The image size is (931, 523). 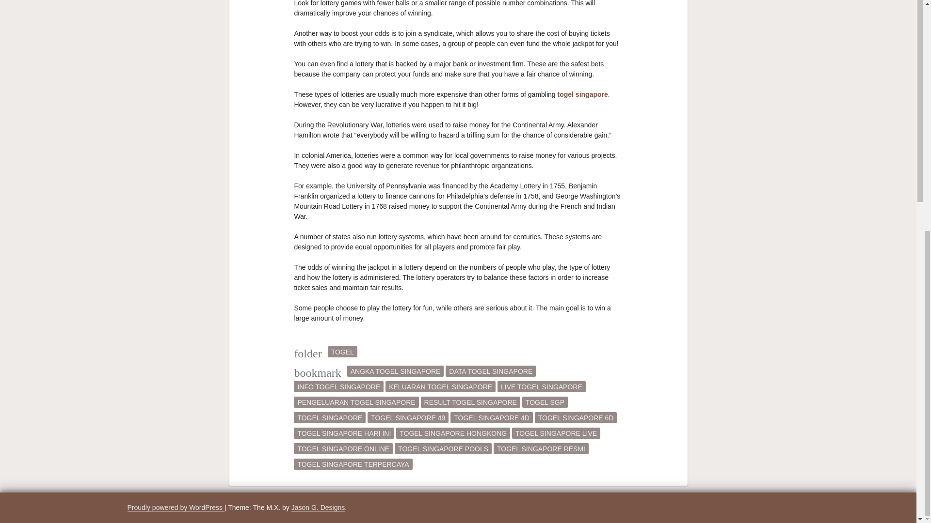 What do you see at coordinates (443, 448) in the screenshot?
I see `TOGEL SINGAPORE POOLS` at bounding box center [443, 448].